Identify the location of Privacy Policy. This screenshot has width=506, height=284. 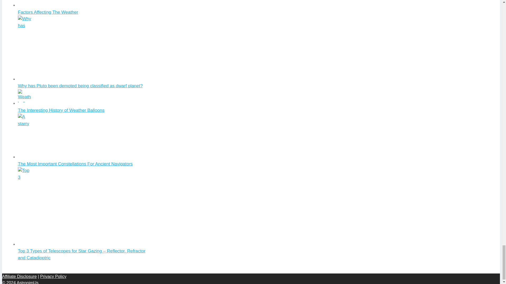
(53, 276).